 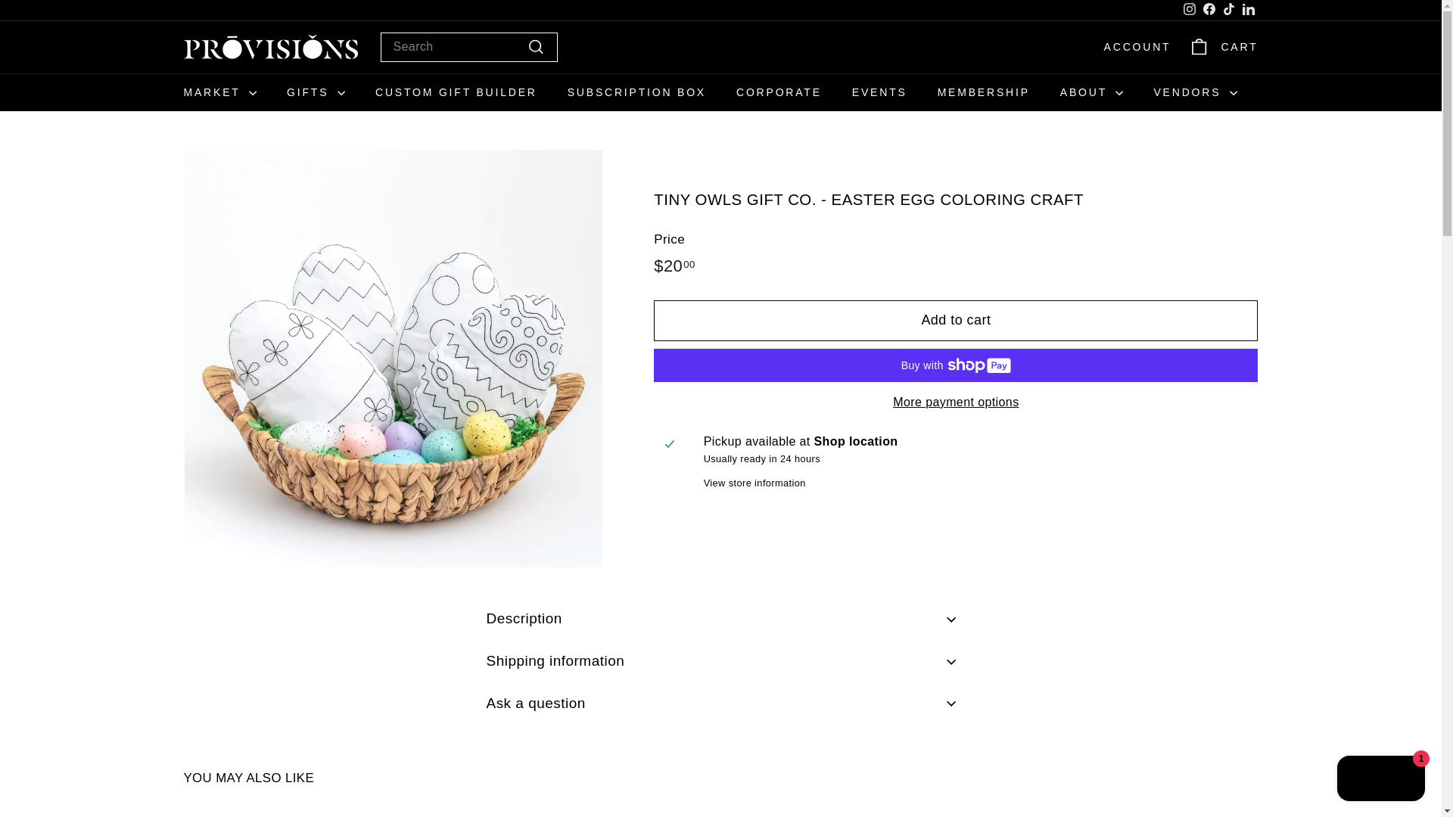 What do you see at coordinates (1223, 47) in the screenshot?
I see `CART` at bounding box center [1223, 47].